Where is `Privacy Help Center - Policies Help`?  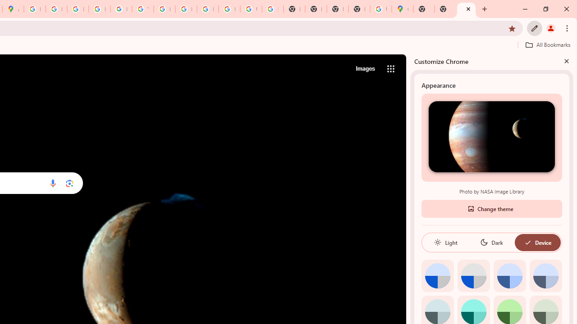 Privacy Help Center - Policies Help is located at coordinates (78, 9).